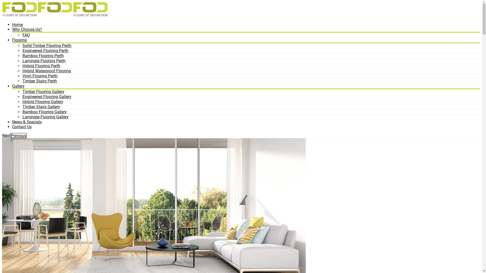 Image resolution: width=486 pixels, height=273 pixels. I want to click on Floors of Distinction, so click(55, 10).